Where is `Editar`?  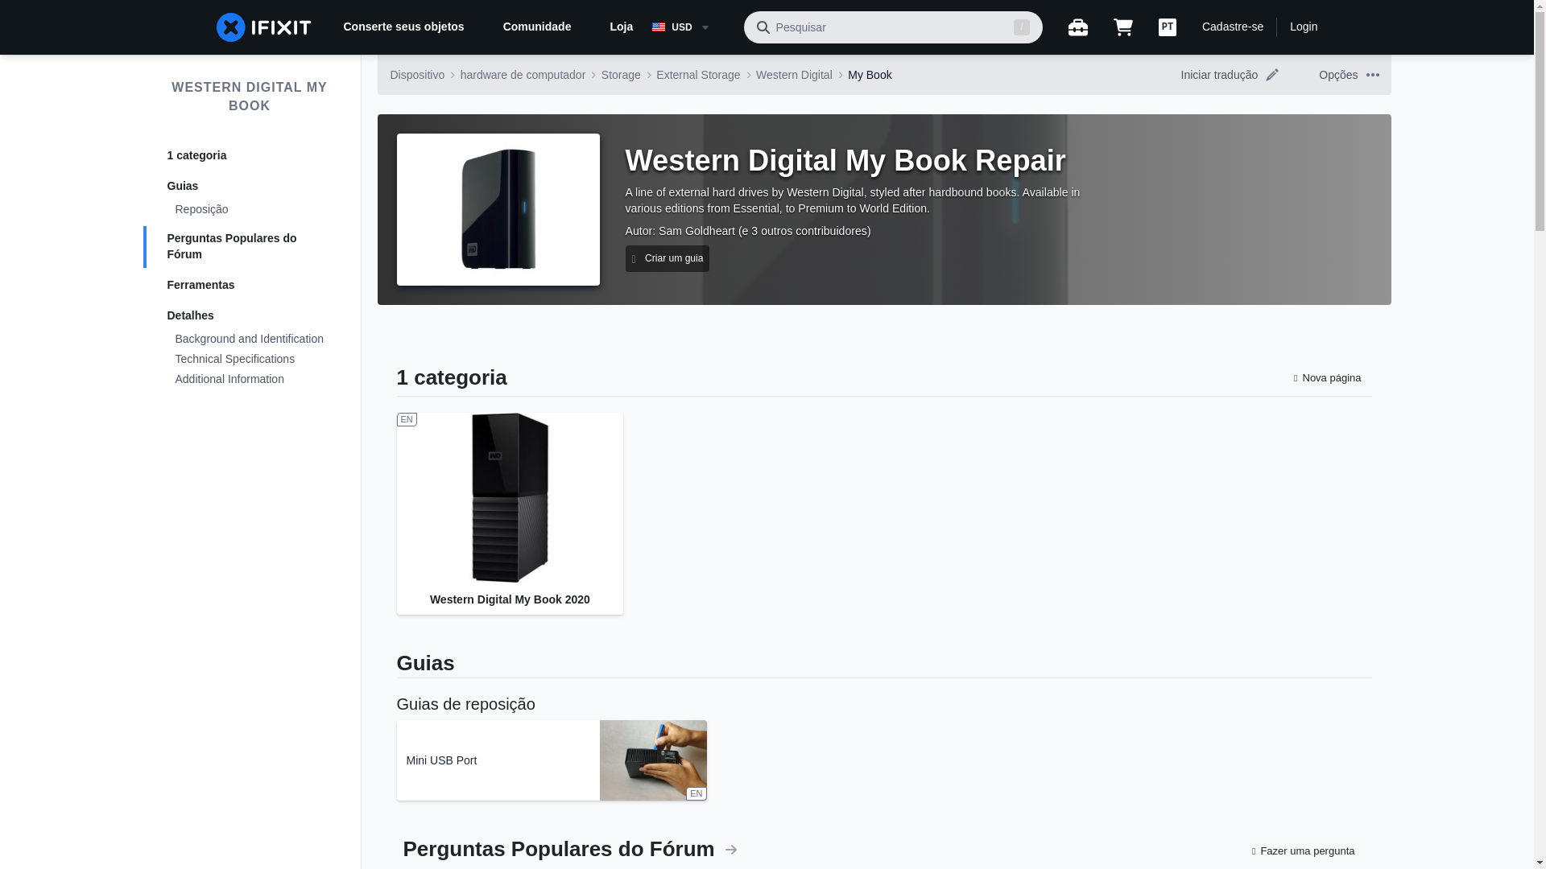
Editar is located at coordinates (1272, 75).